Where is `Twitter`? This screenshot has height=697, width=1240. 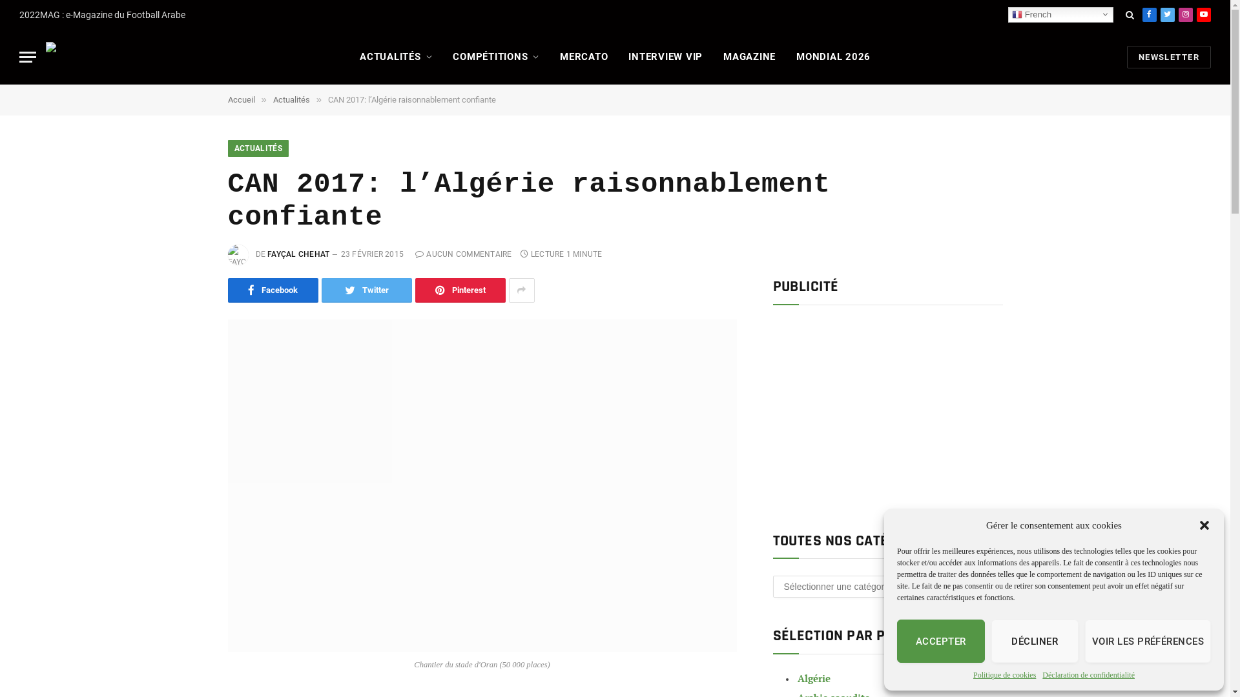
Twitter is located at coordinates (1168, 15).